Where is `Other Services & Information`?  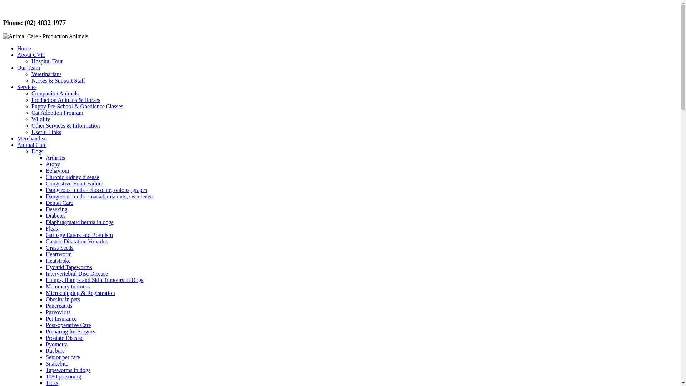 Other Services & Information is located at coordinates (66, 126).